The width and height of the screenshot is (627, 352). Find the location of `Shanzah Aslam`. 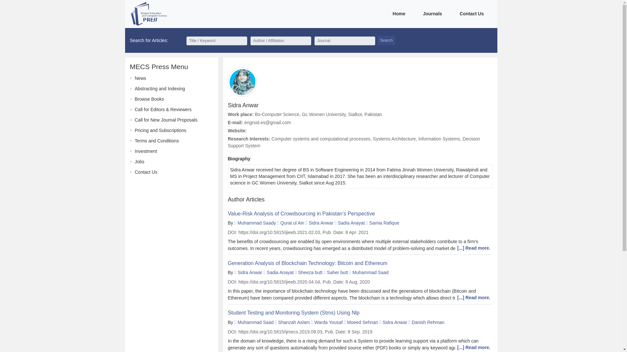

Shanzah Aslam is located at coordinates (294, 322).